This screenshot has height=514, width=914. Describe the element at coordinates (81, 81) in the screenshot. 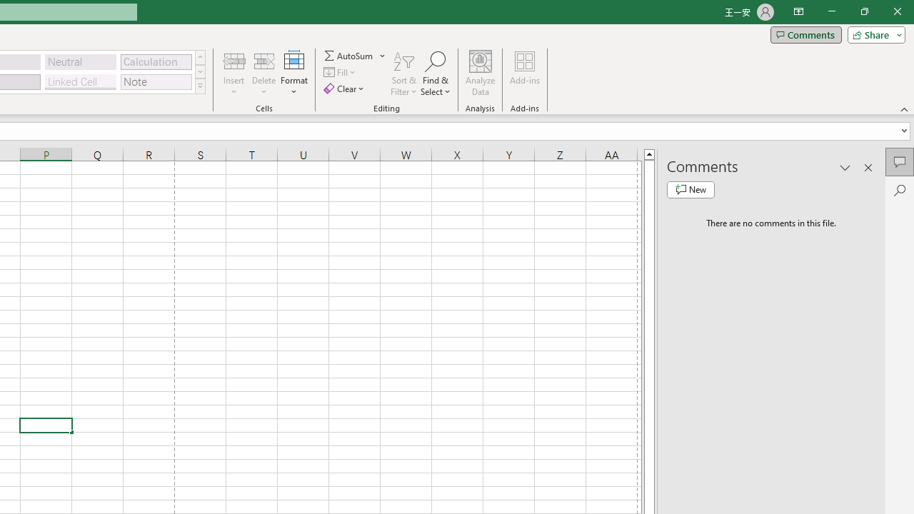

I see `Linked Cell` at that location.